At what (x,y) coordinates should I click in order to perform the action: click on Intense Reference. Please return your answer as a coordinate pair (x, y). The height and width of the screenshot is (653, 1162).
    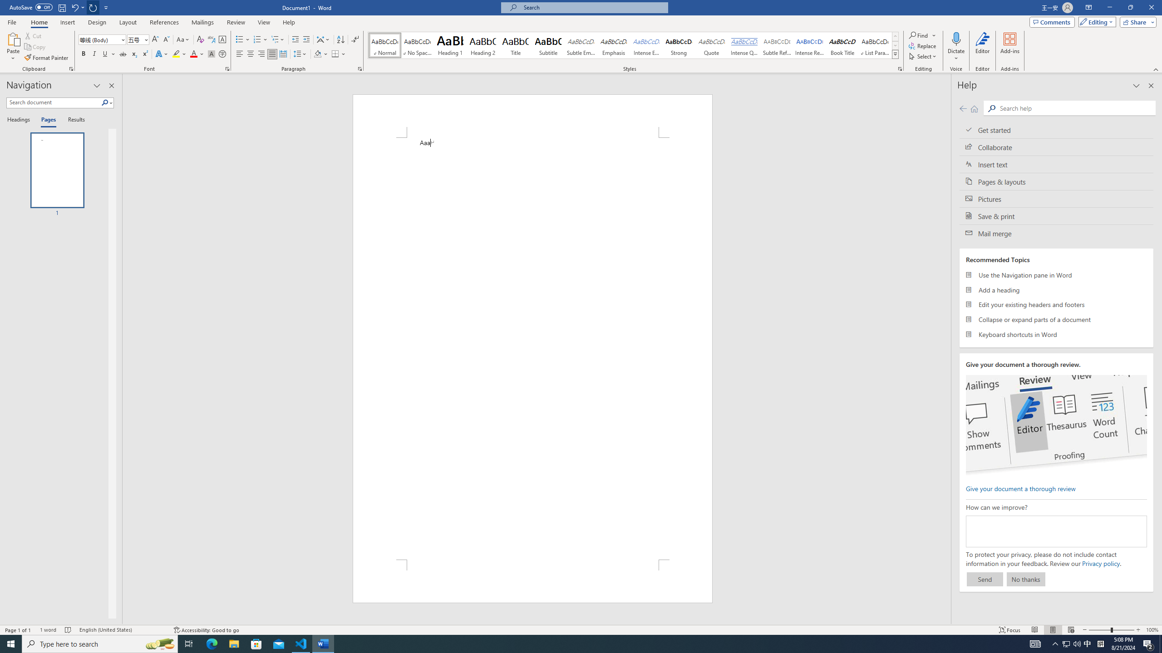
    Looking at the image, I should click on (810, 45).